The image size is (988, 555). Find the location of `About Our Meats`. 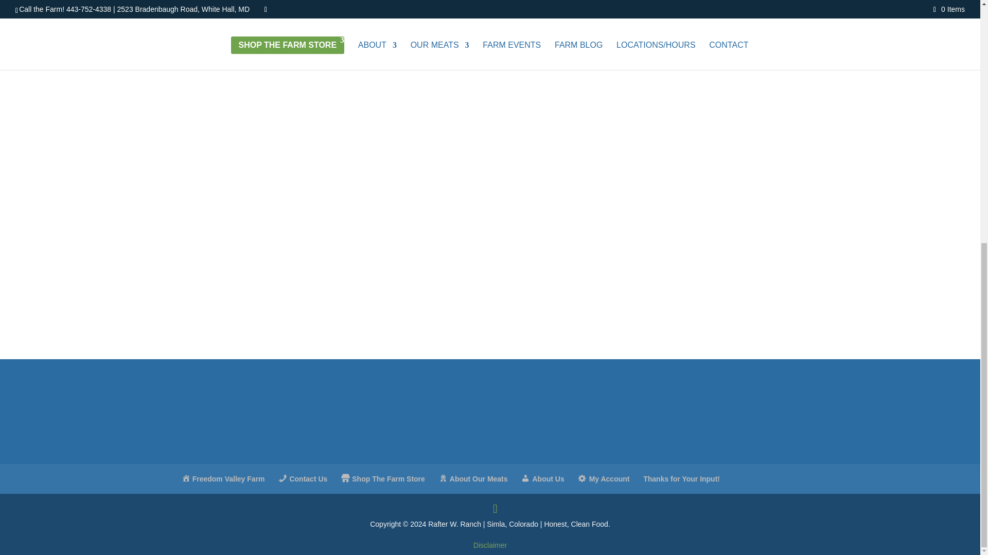

About Our Meats is located at coordinates (473, 479).